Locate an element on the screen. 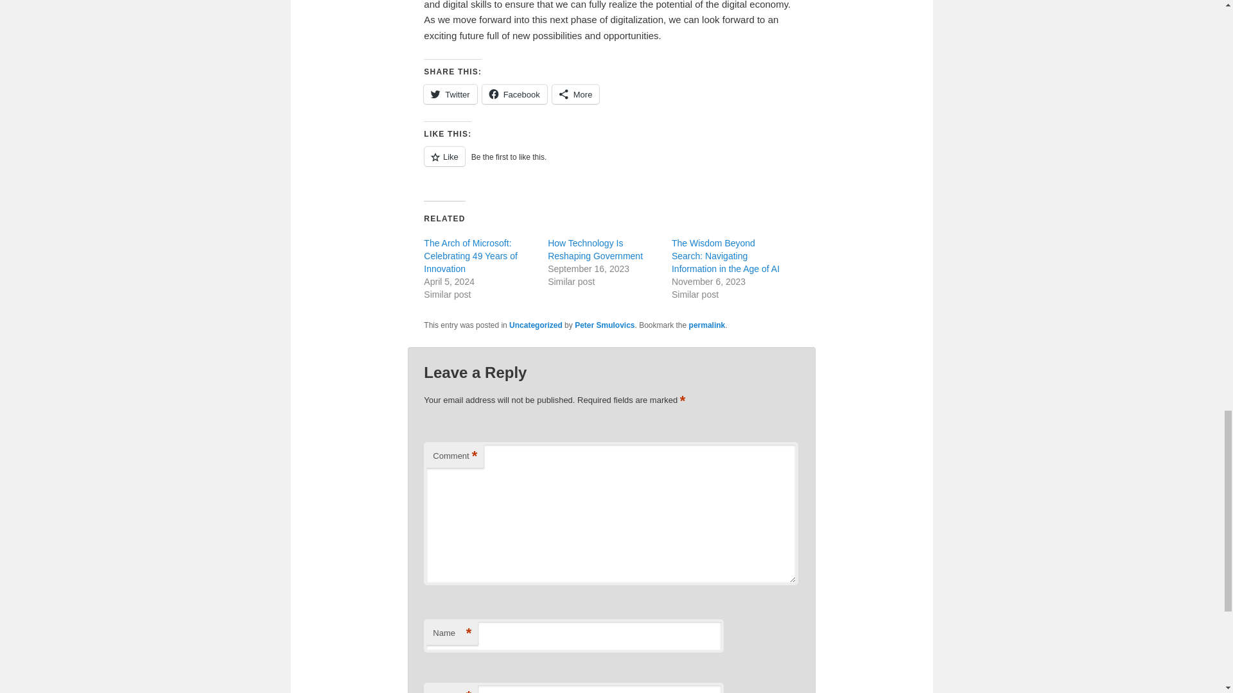 Image resolution: width=1233 pixels, height=693 pixels. The Arch of Microsoft: Celebrating 49 Years of Innovation is located at coordinates (471, 255).